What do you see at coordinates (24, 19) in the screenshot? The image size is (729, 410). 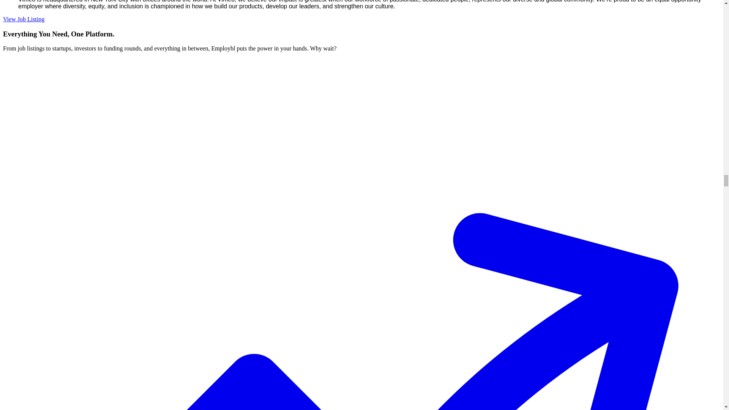 I see `View Job Listing` at bounding box center [24, 19].